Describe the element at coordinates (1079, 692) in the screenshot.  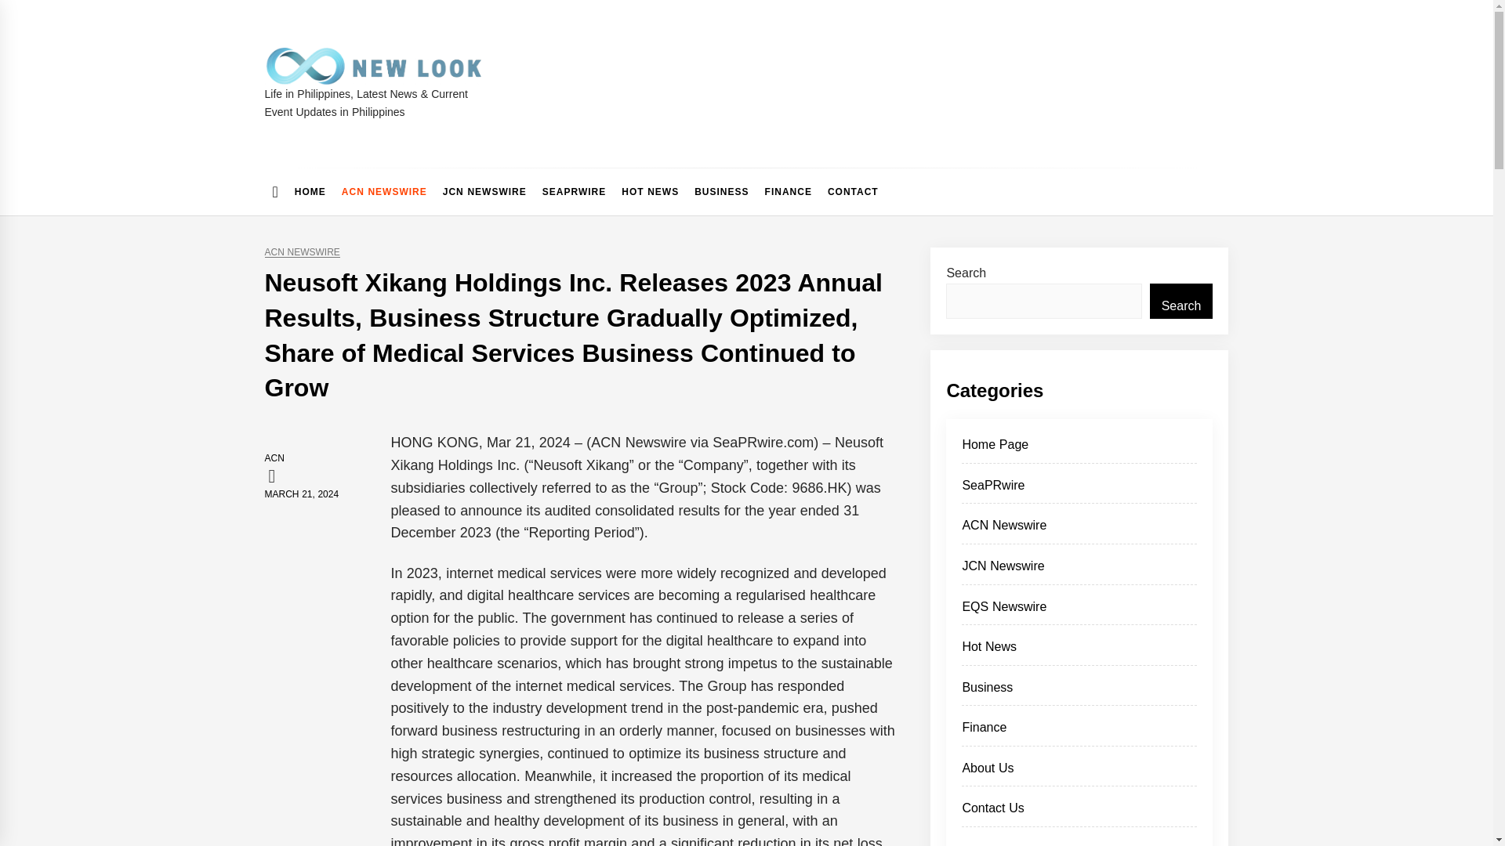
I see `Business` at that location.